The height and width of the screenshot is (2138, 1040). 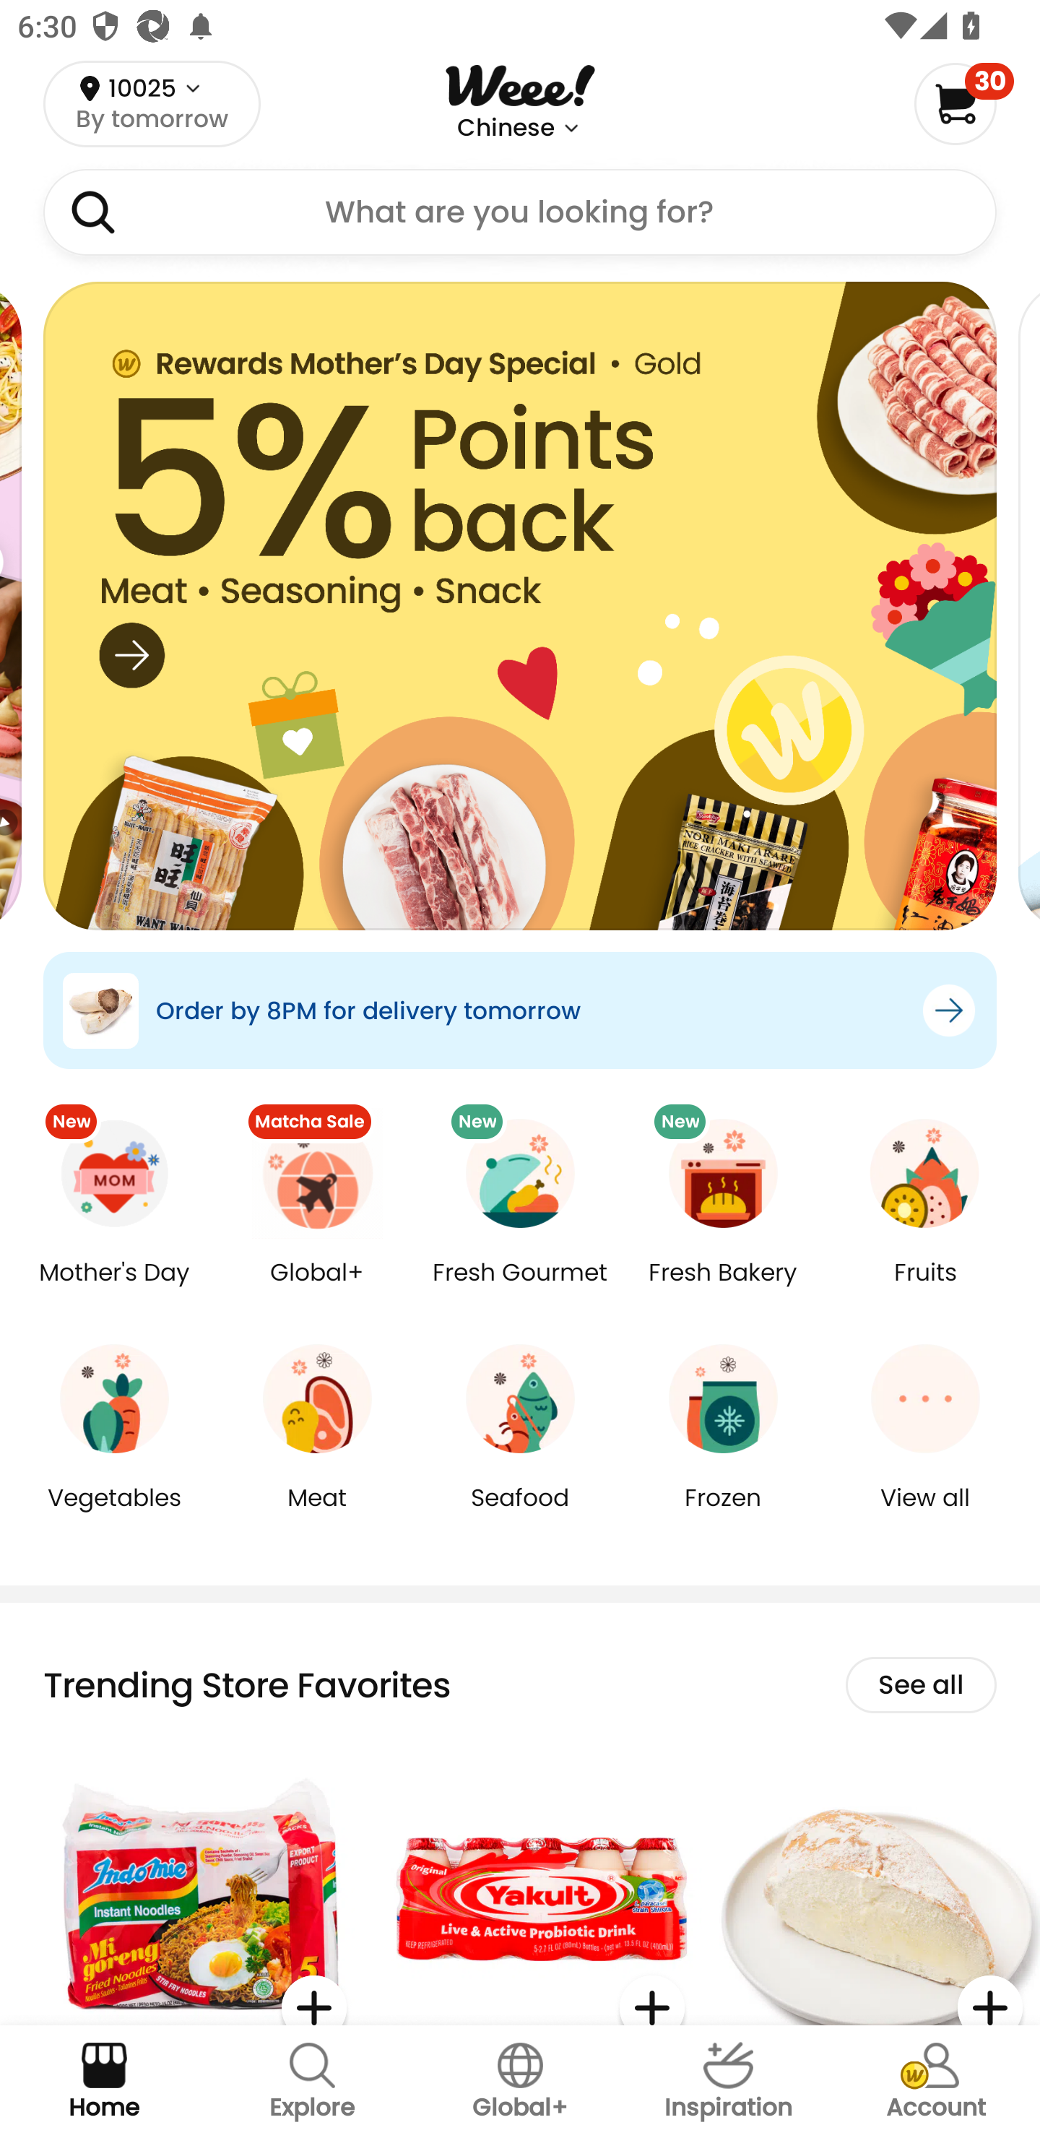 What do you see at coordinates (936, 2082) in the screenshot?
I see `Account` at bounding box center [936, 2082].